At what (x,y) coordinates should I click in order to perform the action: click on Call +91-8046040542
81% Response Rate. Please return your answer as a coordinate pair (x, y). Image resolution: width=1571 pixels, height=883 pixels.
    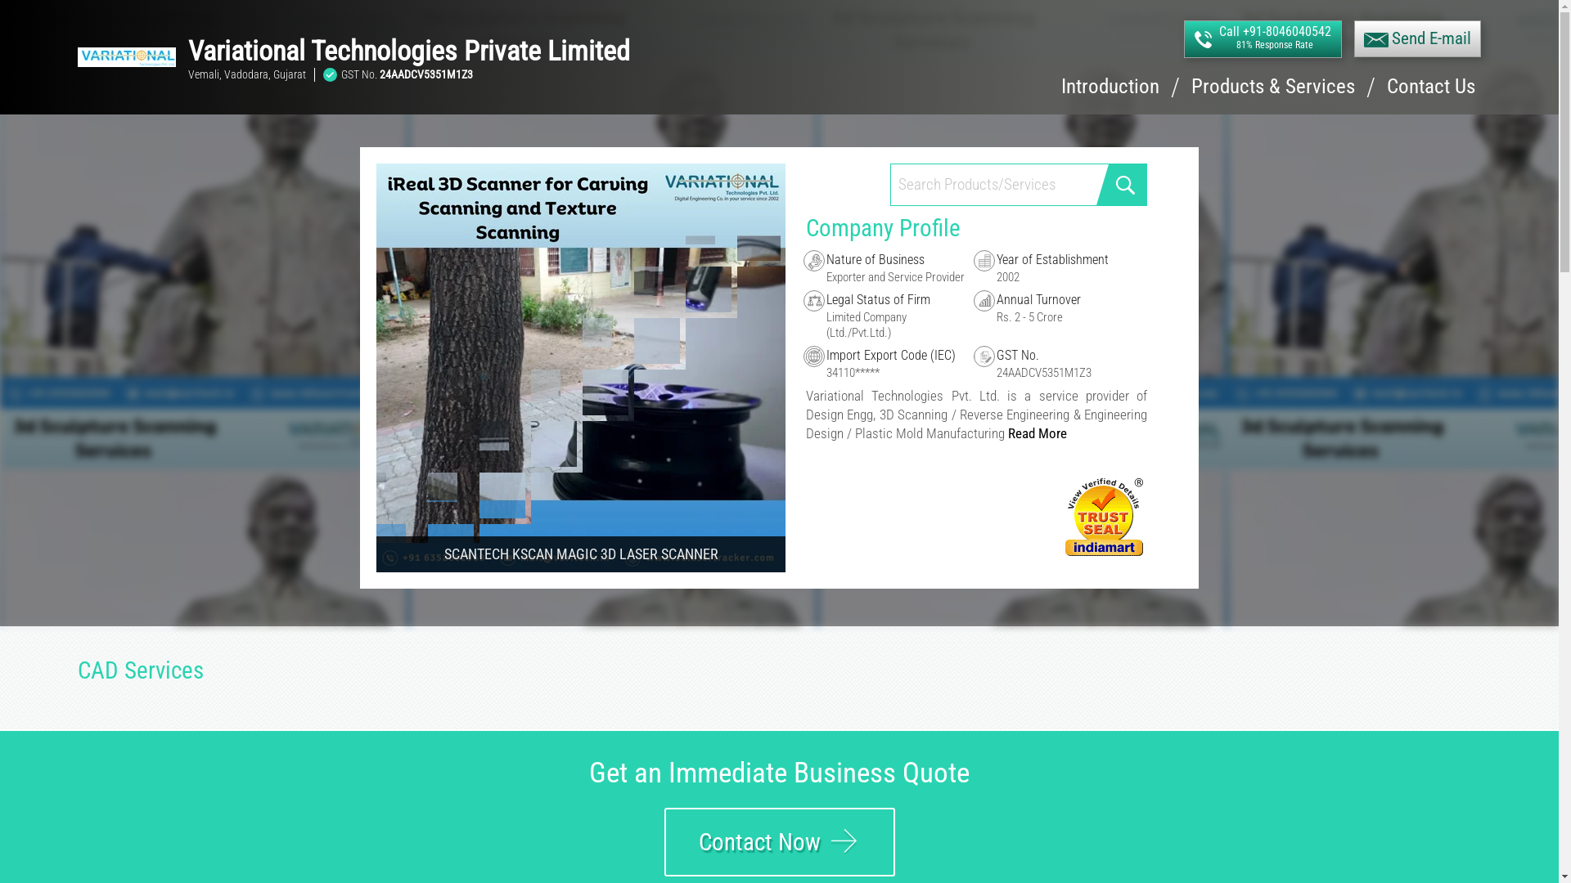
    Looking at the image, I should click on (1263, 39).